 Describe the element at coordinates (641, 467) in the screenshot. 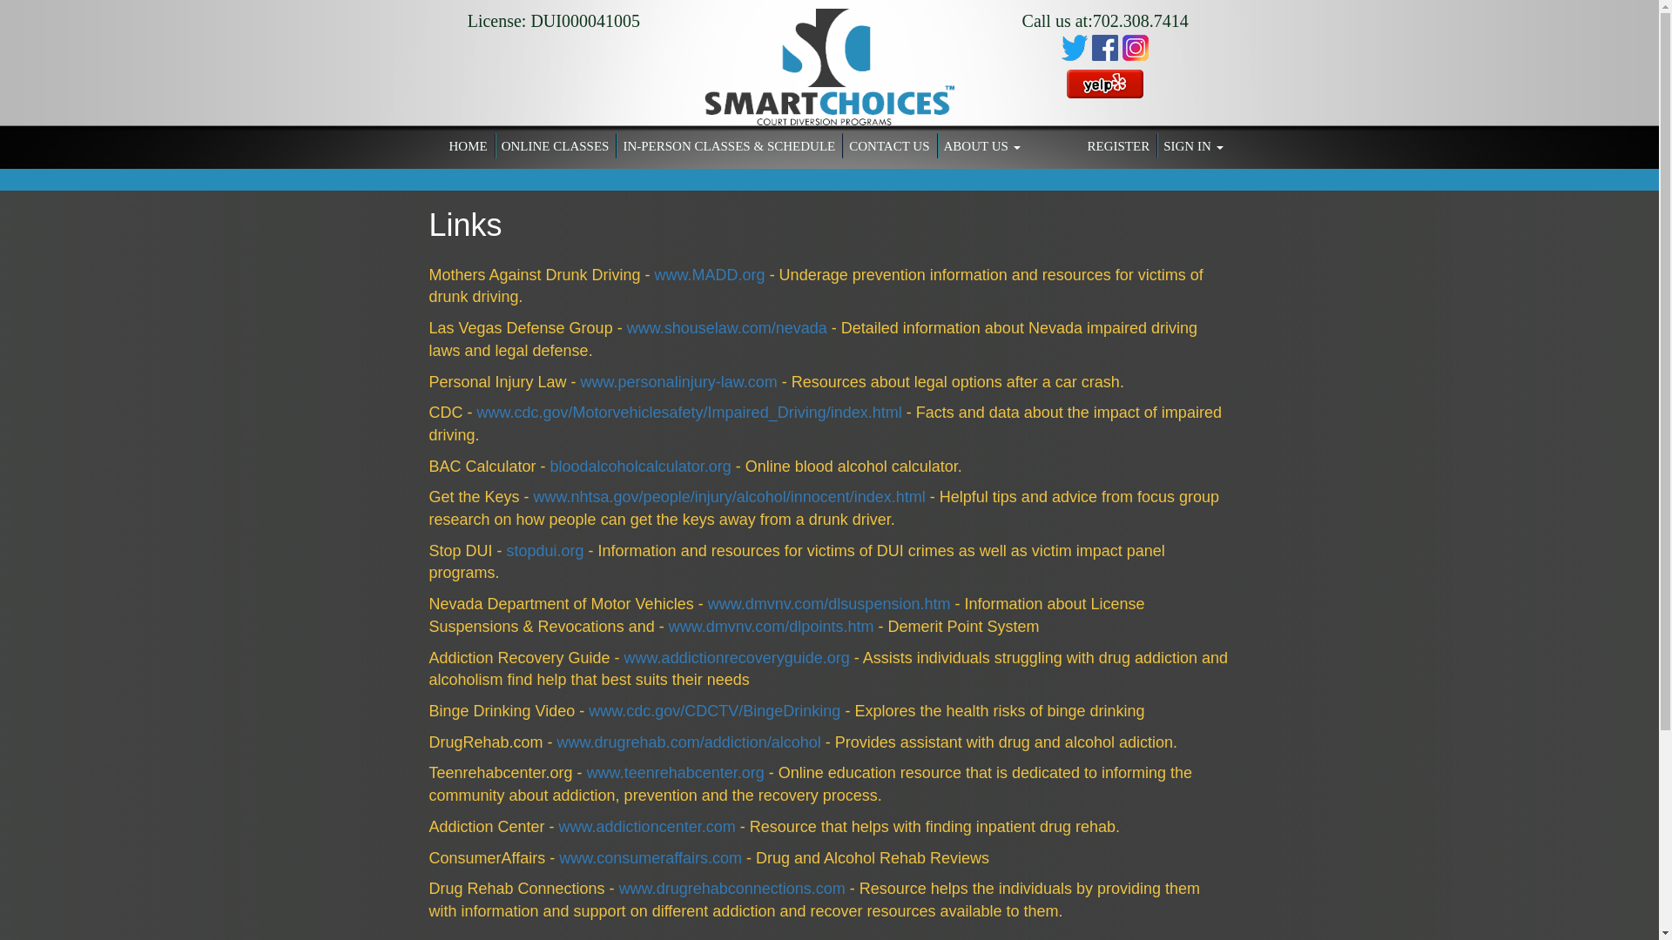

I see `bloodalcoholcalculator.org` at that location.